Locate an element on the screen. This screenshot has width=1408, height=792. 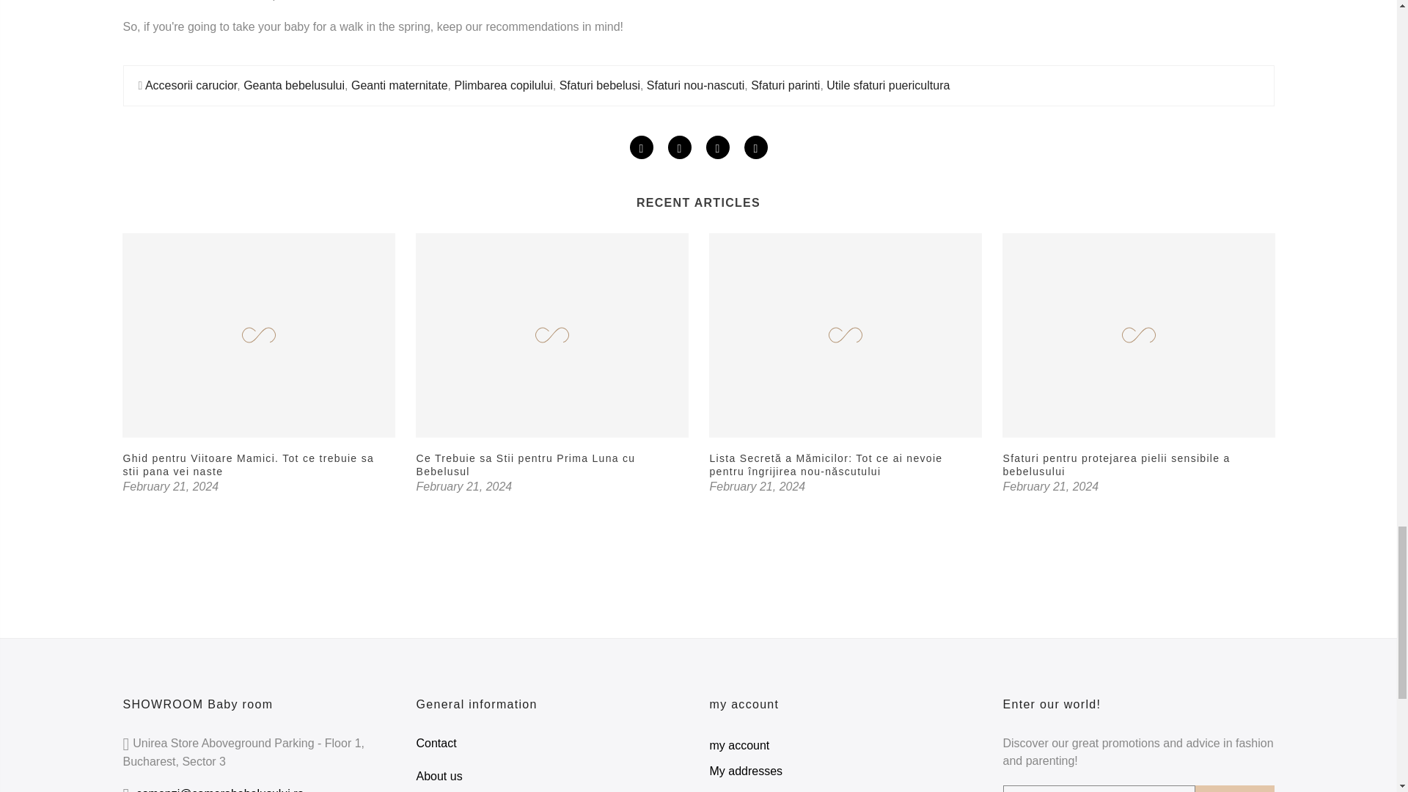
Accesorii carucior is located at coordinates (191, 85).